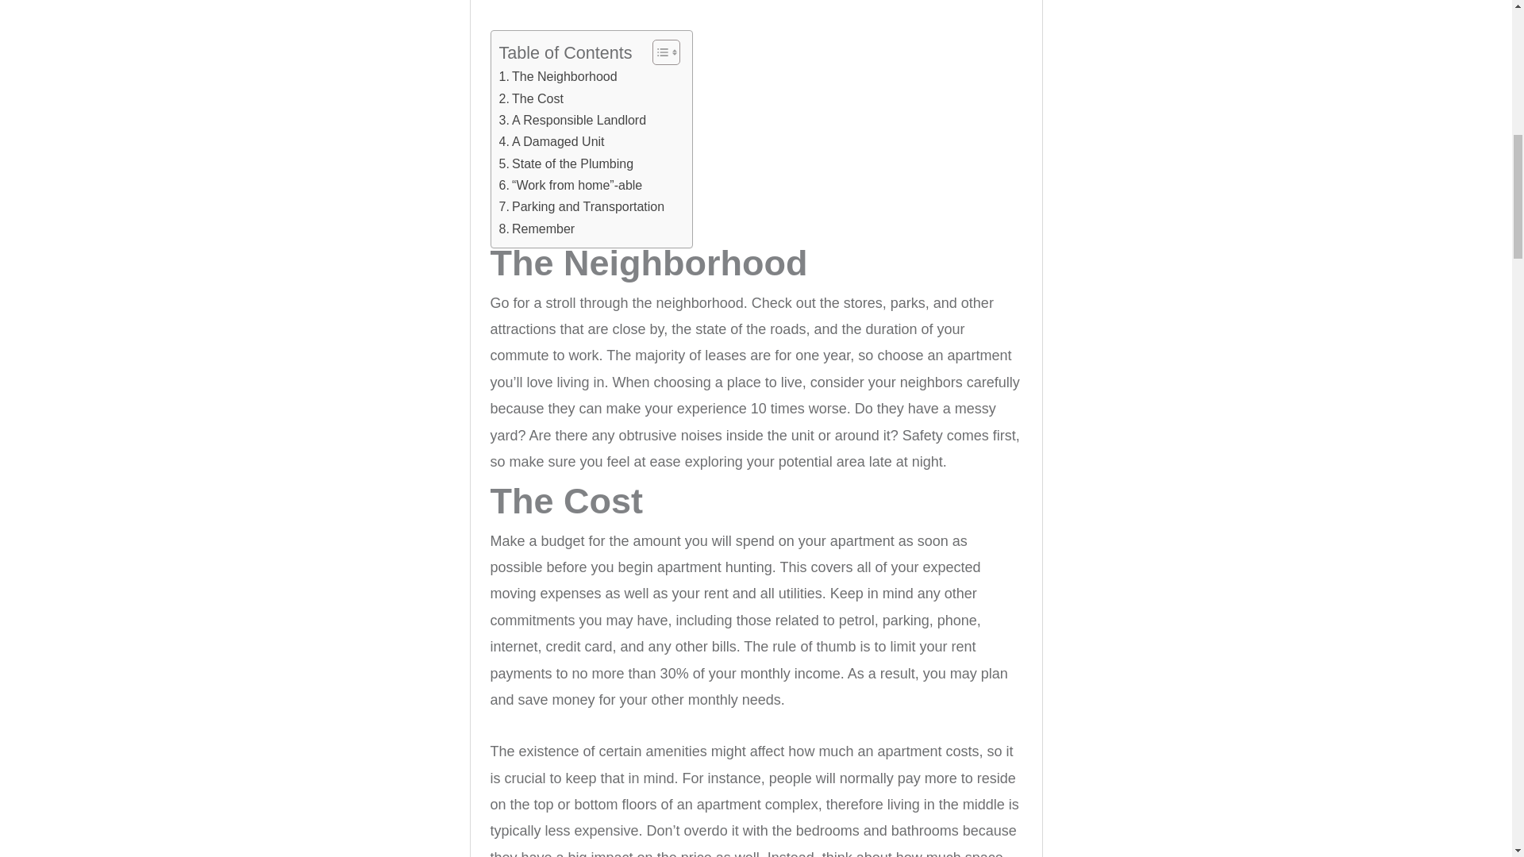 The image size is (1524, 857). Describe the element at coordinates (581, 207) in the screenshot. I see `Parking and Transportation` at that location.